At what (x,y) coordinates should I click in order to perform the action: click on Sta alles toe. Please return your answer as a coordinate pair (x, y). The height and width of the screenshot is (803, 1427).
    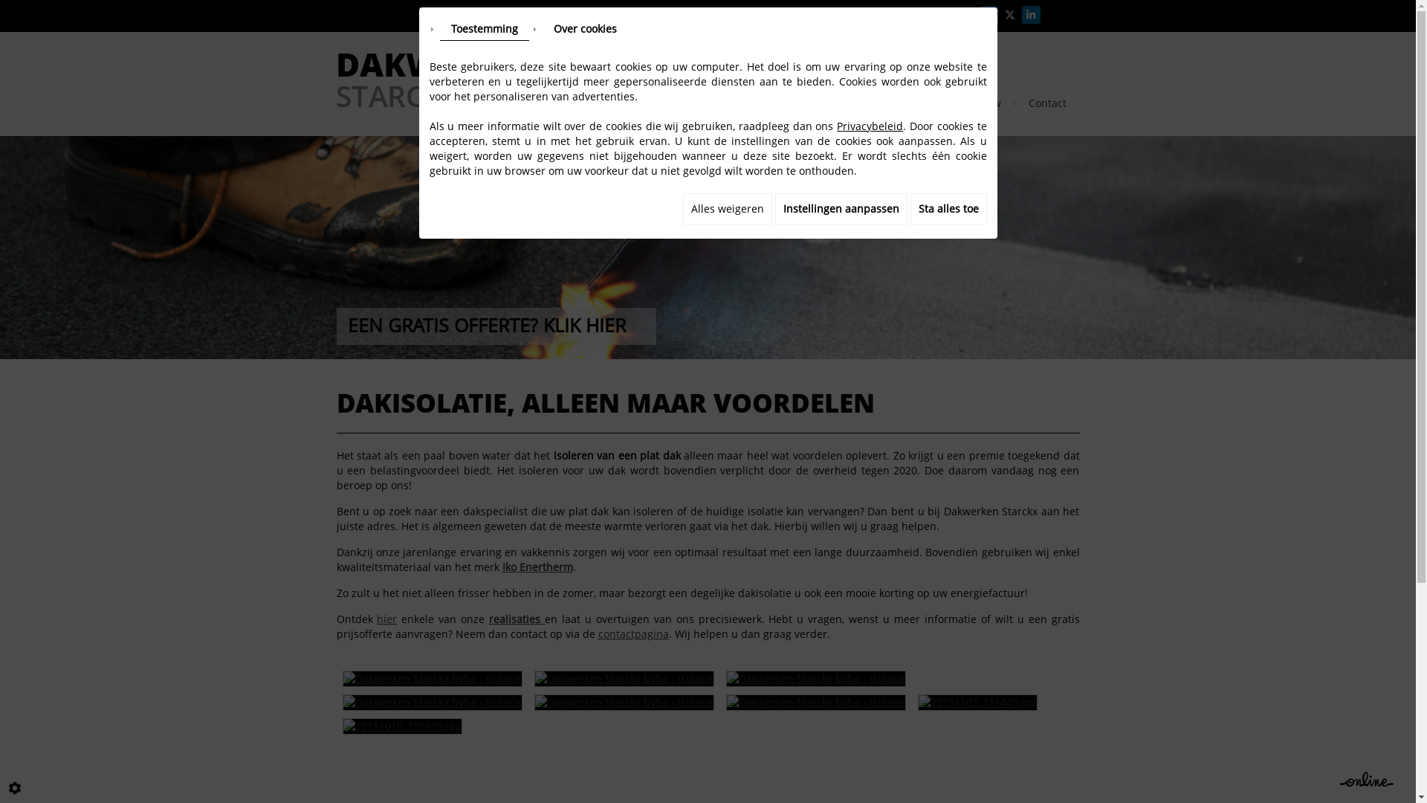
    Looking at the image, I should click on (948, 209).